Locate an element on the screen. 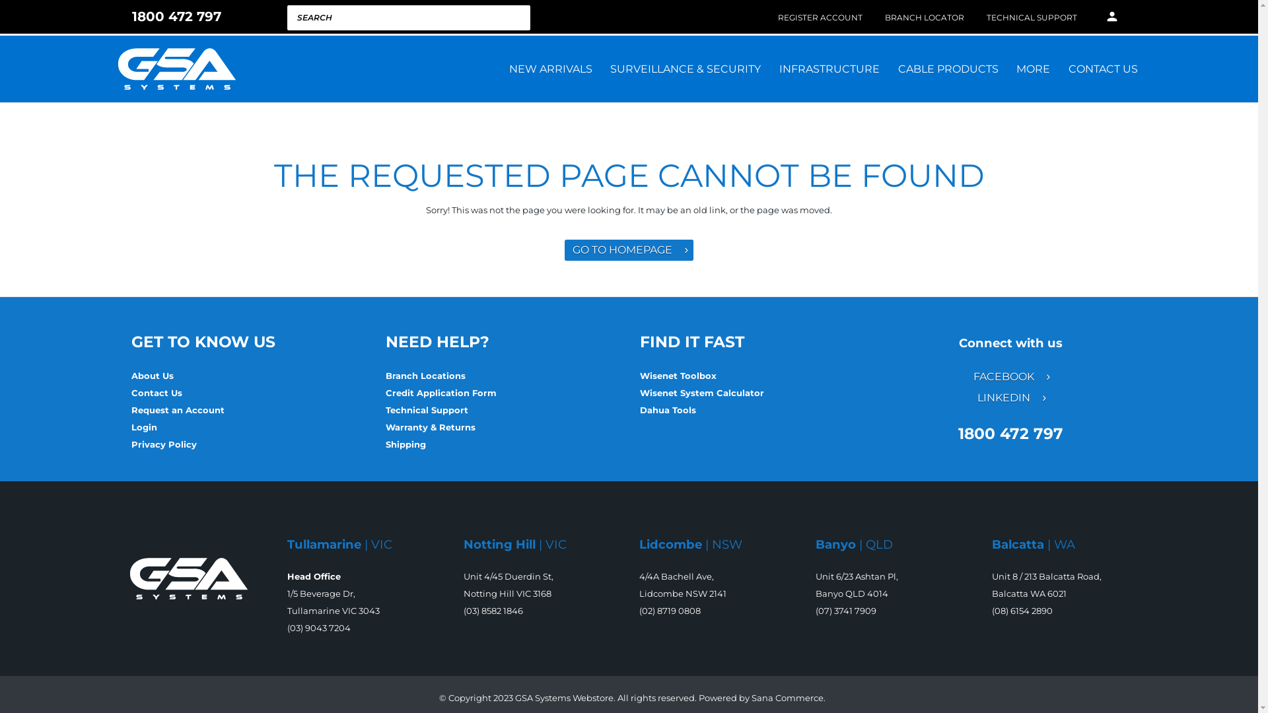 Image resolution: width=1268 pixels, height=713 pixels. MORE is located at coordinates (1033, 69).